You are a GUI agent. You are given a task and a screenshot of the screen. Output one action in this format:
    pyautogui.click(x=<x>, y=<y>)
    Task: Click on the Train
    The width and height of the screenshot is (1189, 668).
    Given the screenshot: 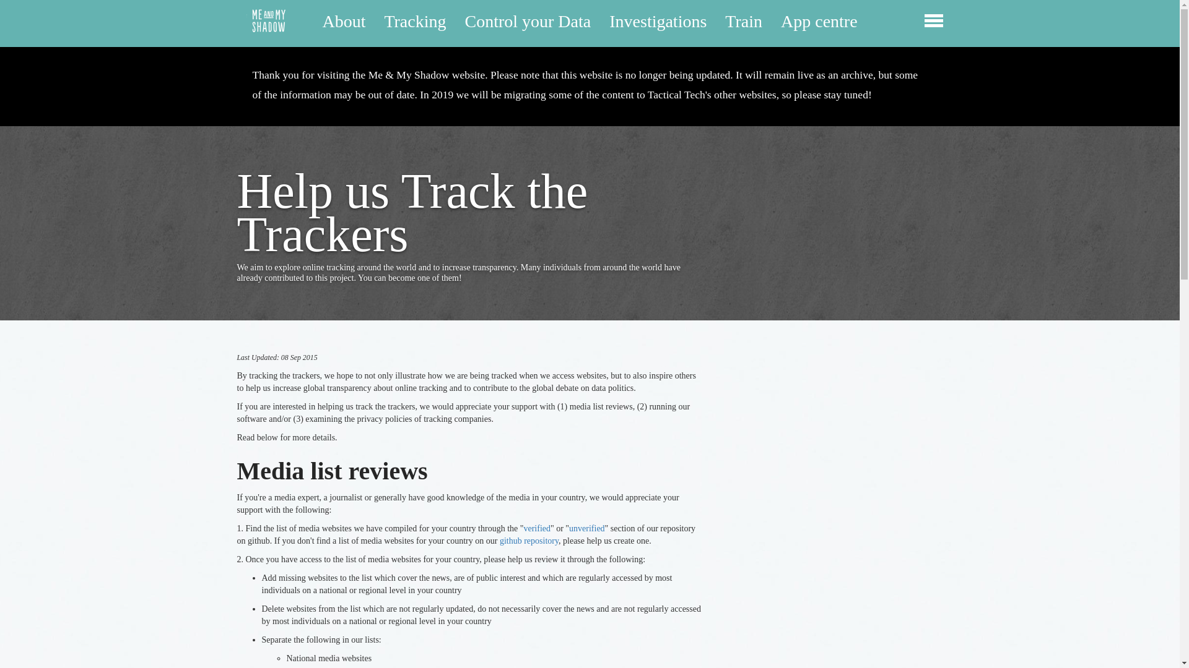 What is the action you would take?
    pyautogui.click(x=743, y=21)
    